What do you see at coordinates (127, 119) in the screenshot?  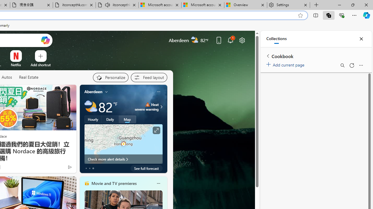 I see `Map` at bounding box center [127, 119].